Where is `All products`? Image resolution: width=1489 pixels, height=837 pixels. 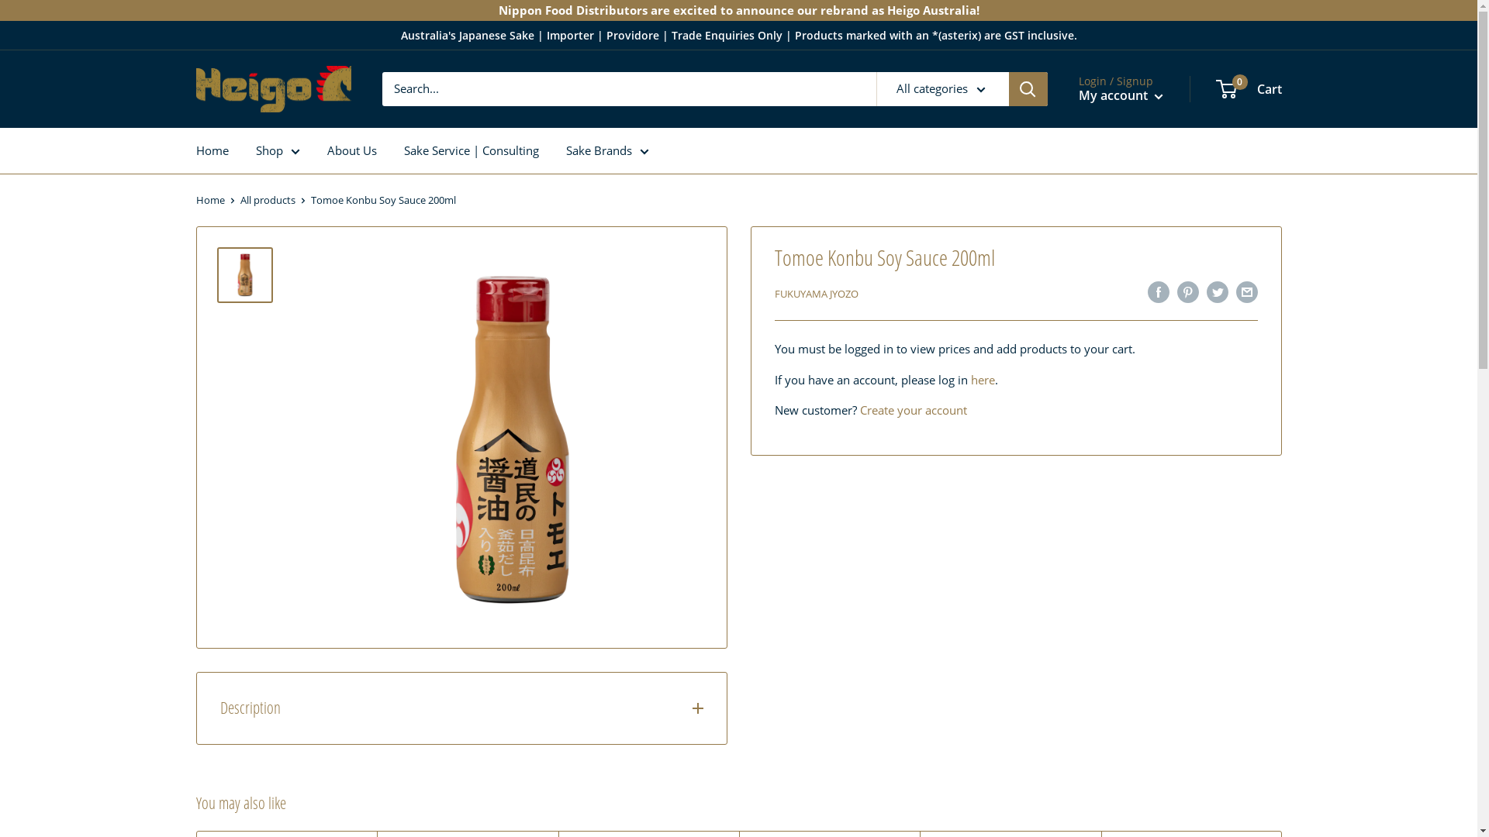 All products is located at coordinates (268, 200).